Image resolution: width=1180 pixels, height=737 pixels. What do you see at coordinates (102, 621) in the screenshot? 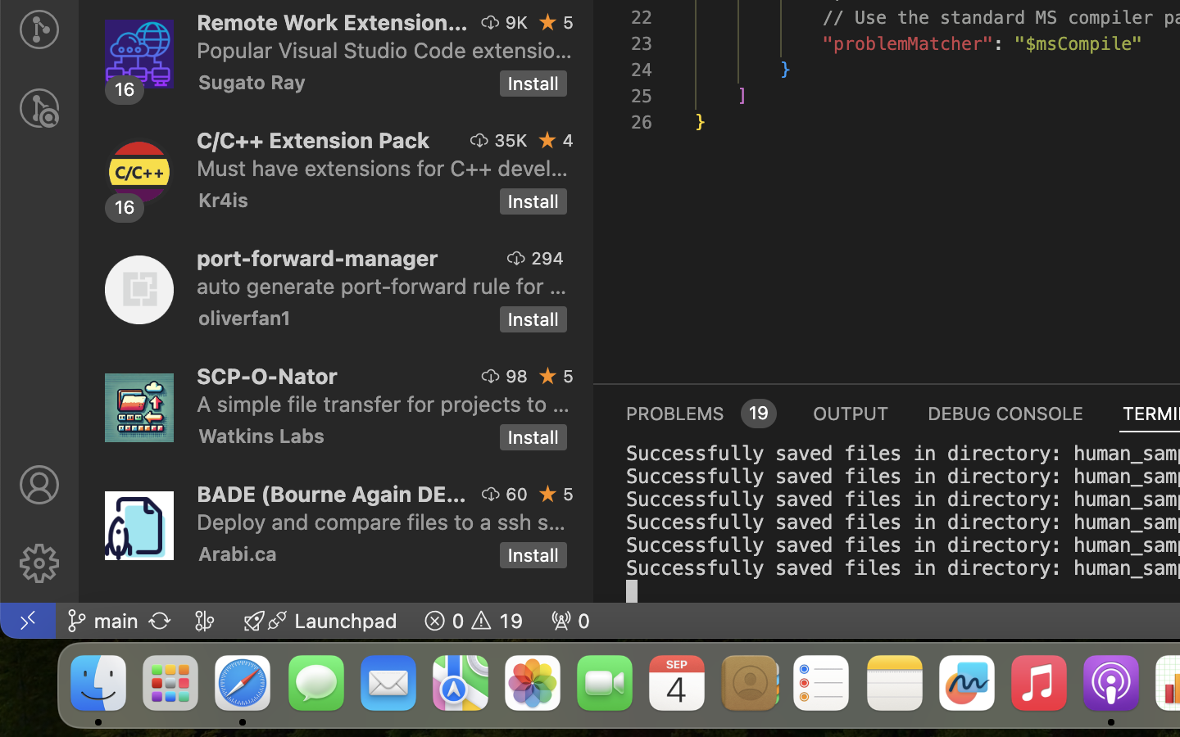
I see `main ` at bounding box center [102, 621].